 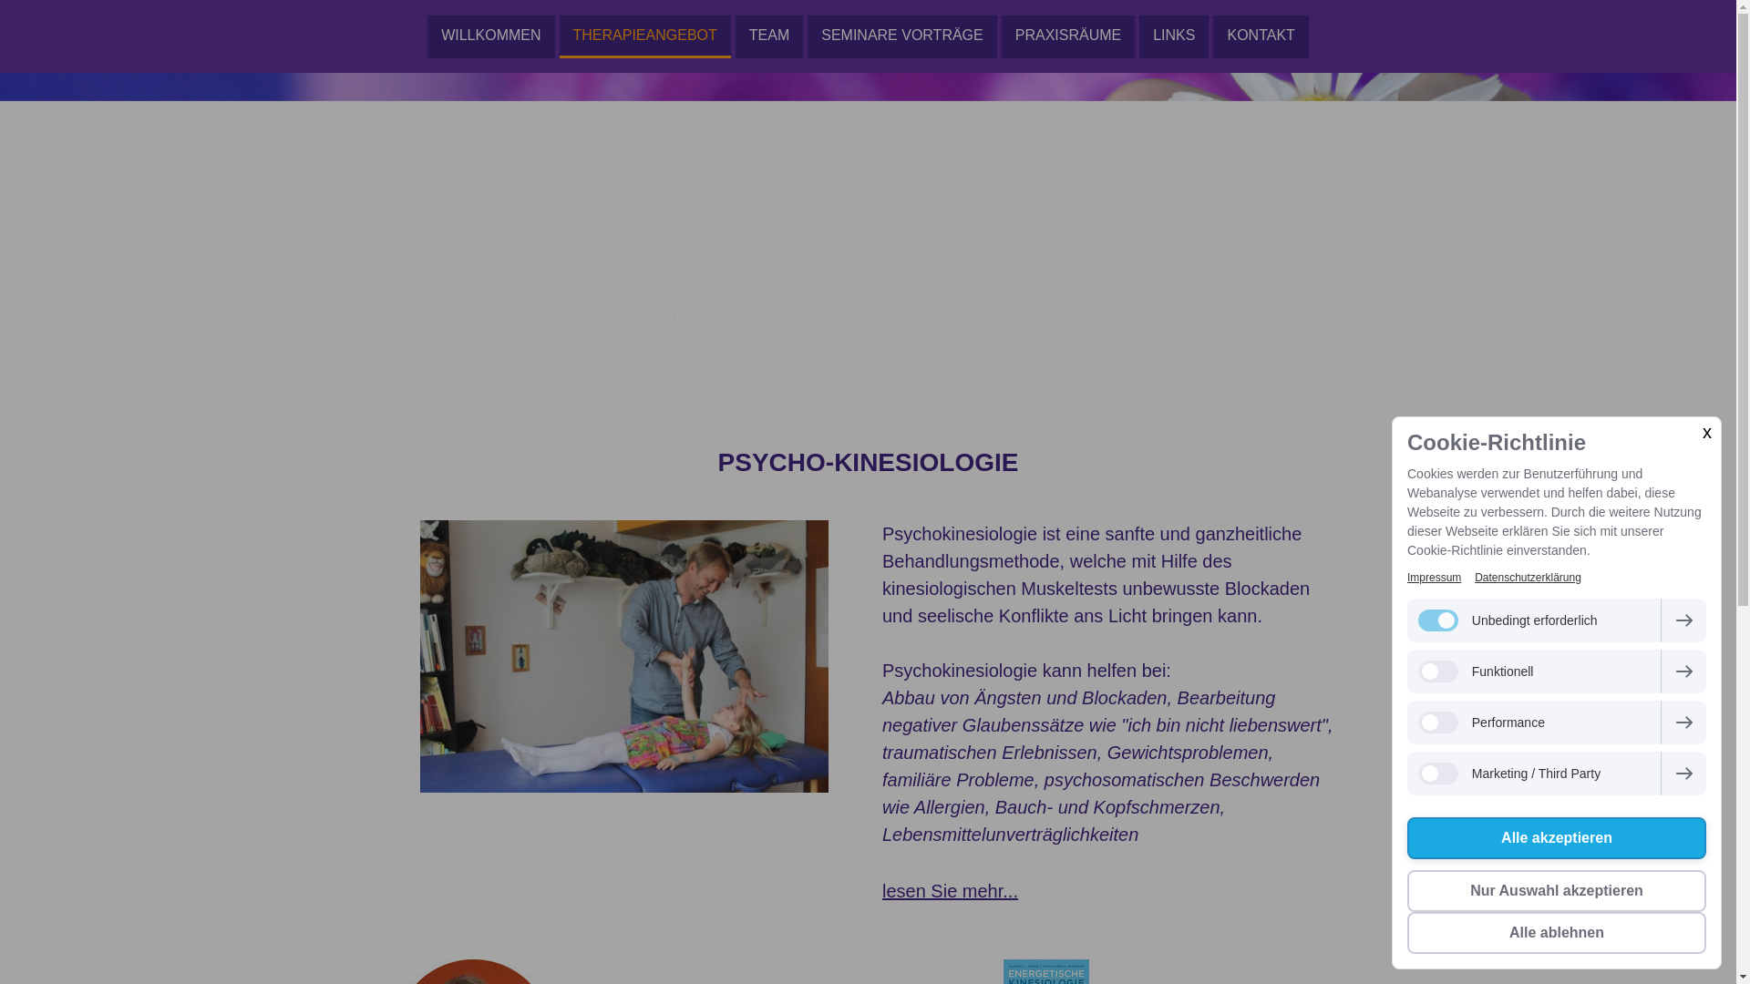 What do you see at coordinates (1435, 578) in the screenshot?
I see `Impressum` at bounding box center [1435, 578].